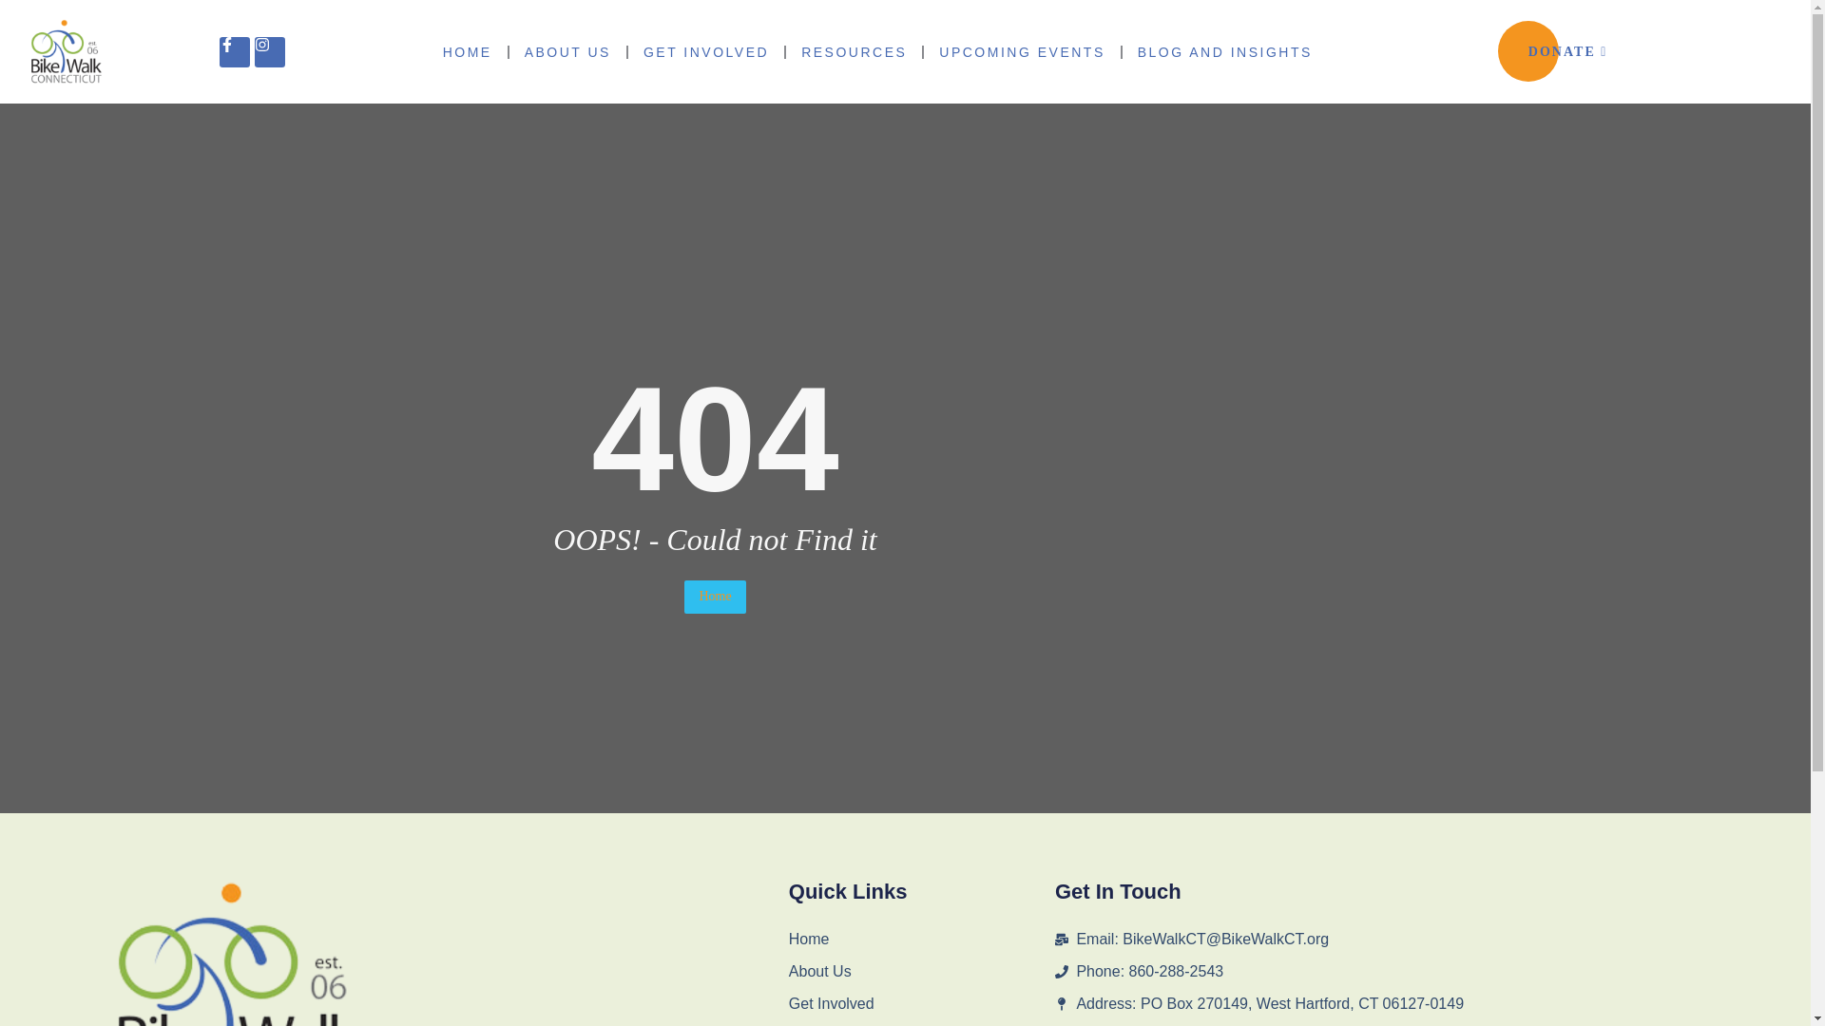 The width and height of the screenshot is (1825, 1026). I want to click on DONATE, so click(1567, 51).